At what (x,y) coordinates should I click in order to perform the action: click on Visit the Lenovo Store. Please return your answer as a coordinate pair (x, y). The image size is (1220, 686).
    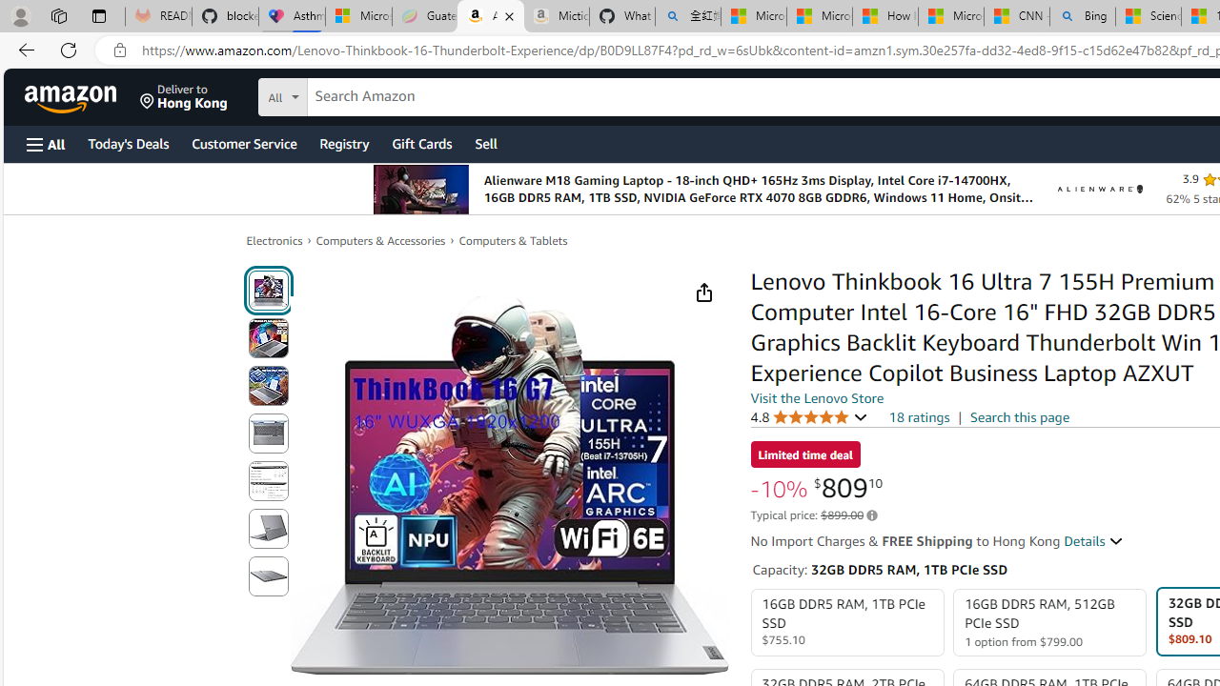
    Looking at the image, I should click on (818, 397).